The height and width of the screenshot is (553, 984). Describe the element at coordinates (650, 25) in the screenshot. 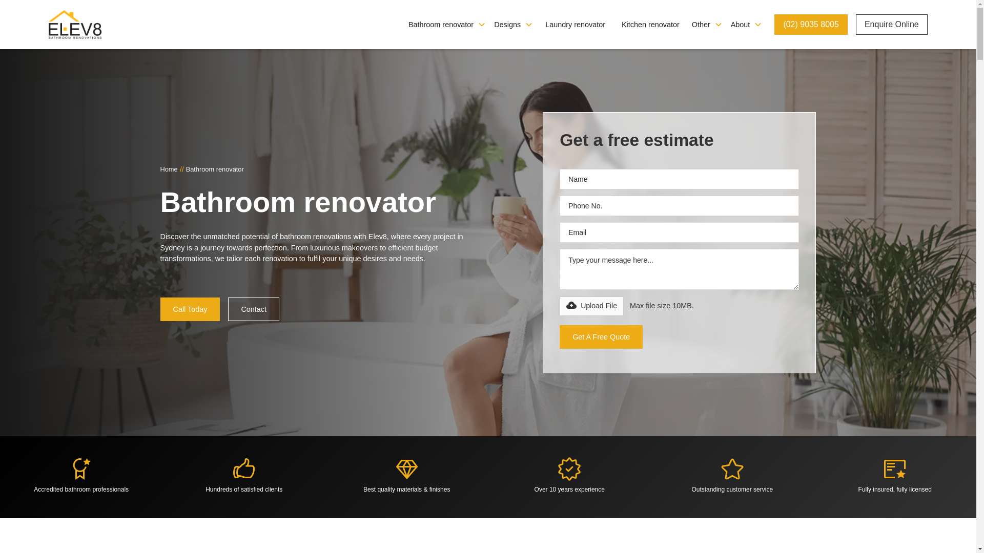

I see `Kitchen renovator` at that location.